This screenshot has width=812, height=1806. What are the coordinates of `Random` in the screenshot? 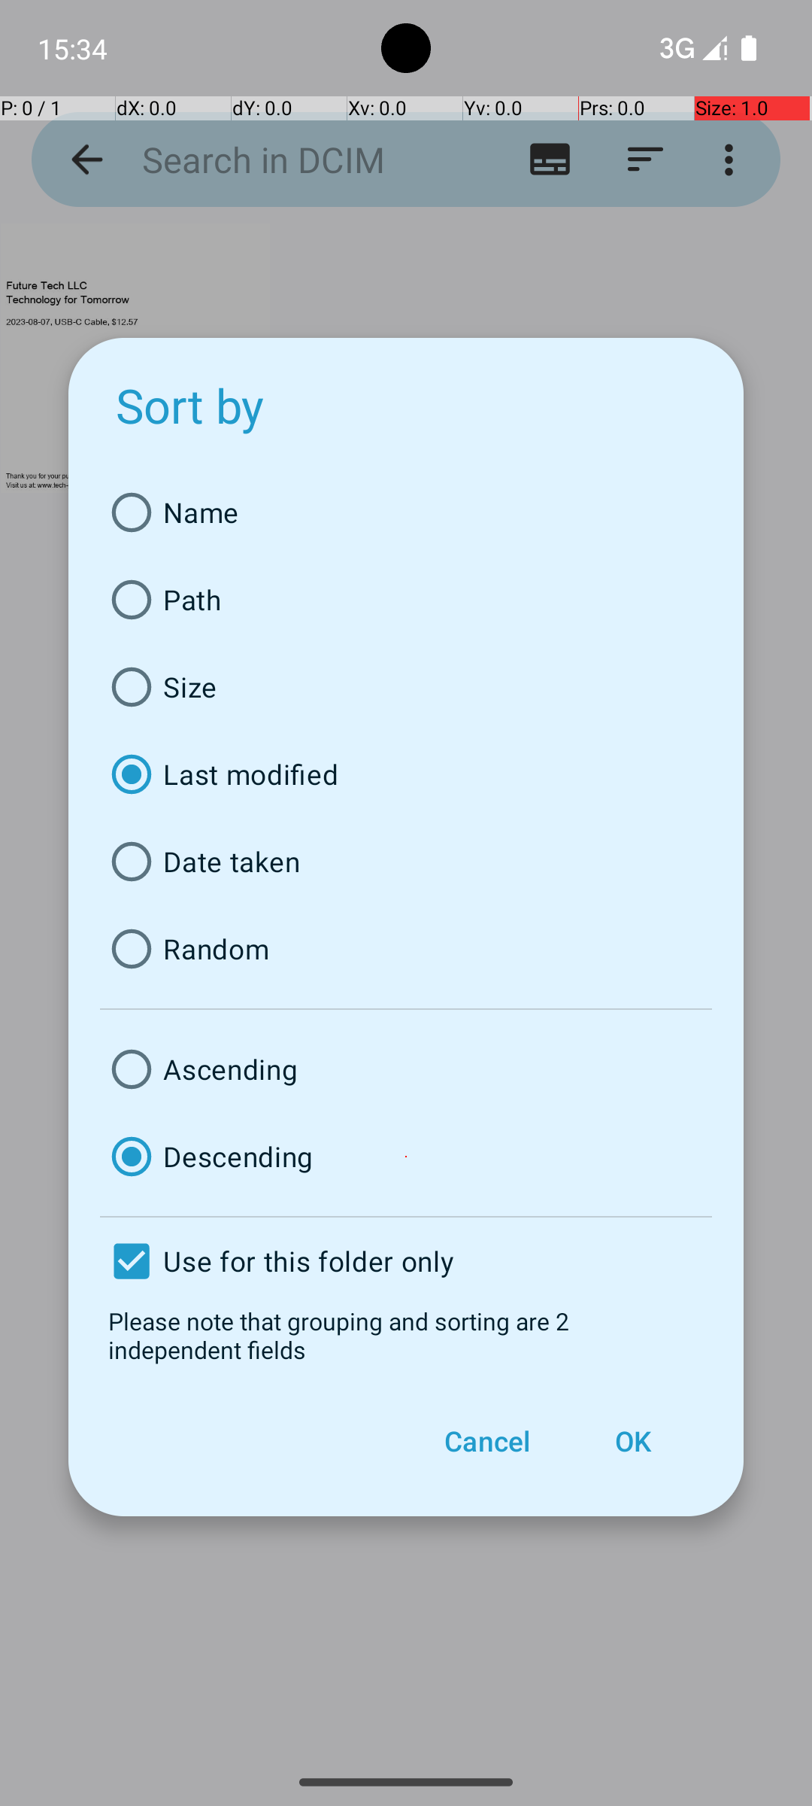 It's located at (406, 949).